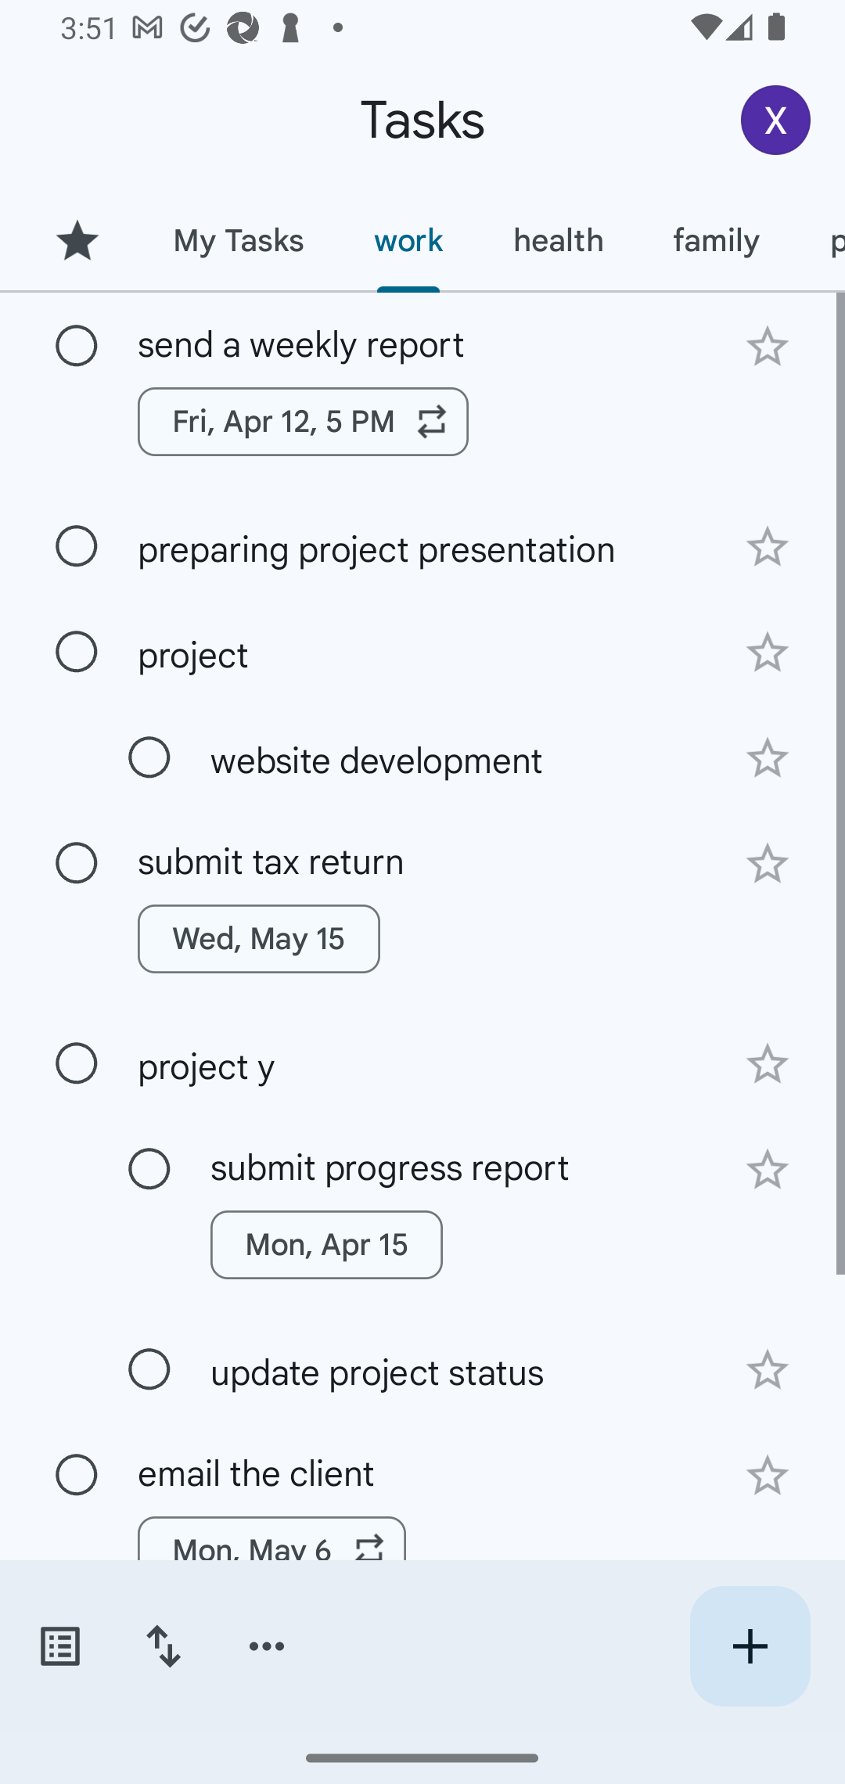  Describe the element at coordinates (304, 421) in the screenshot. I see `Fri, Apr 12, 5 PM` at that location.